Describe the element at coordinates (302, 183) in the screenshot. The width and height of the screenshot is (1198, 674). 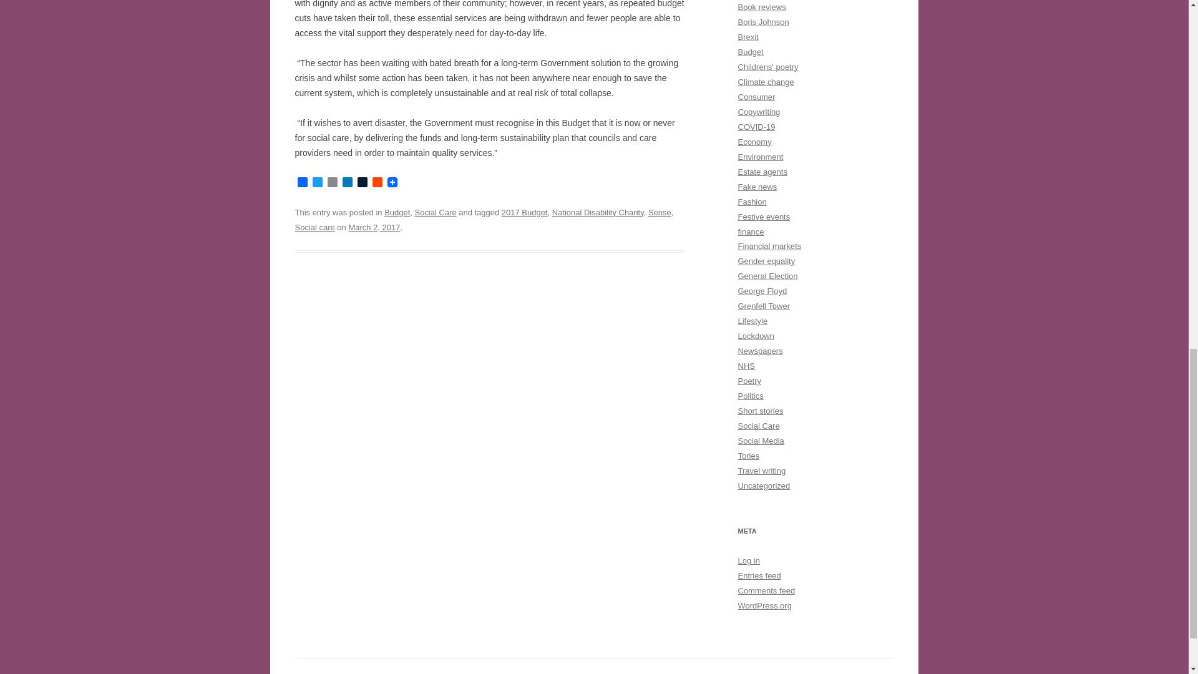
I see `Facebook` at that location.